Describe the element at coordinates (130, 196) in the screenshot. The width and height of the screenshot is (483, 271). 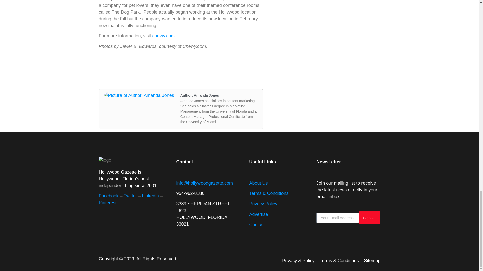
I see `Twitter` at that location.